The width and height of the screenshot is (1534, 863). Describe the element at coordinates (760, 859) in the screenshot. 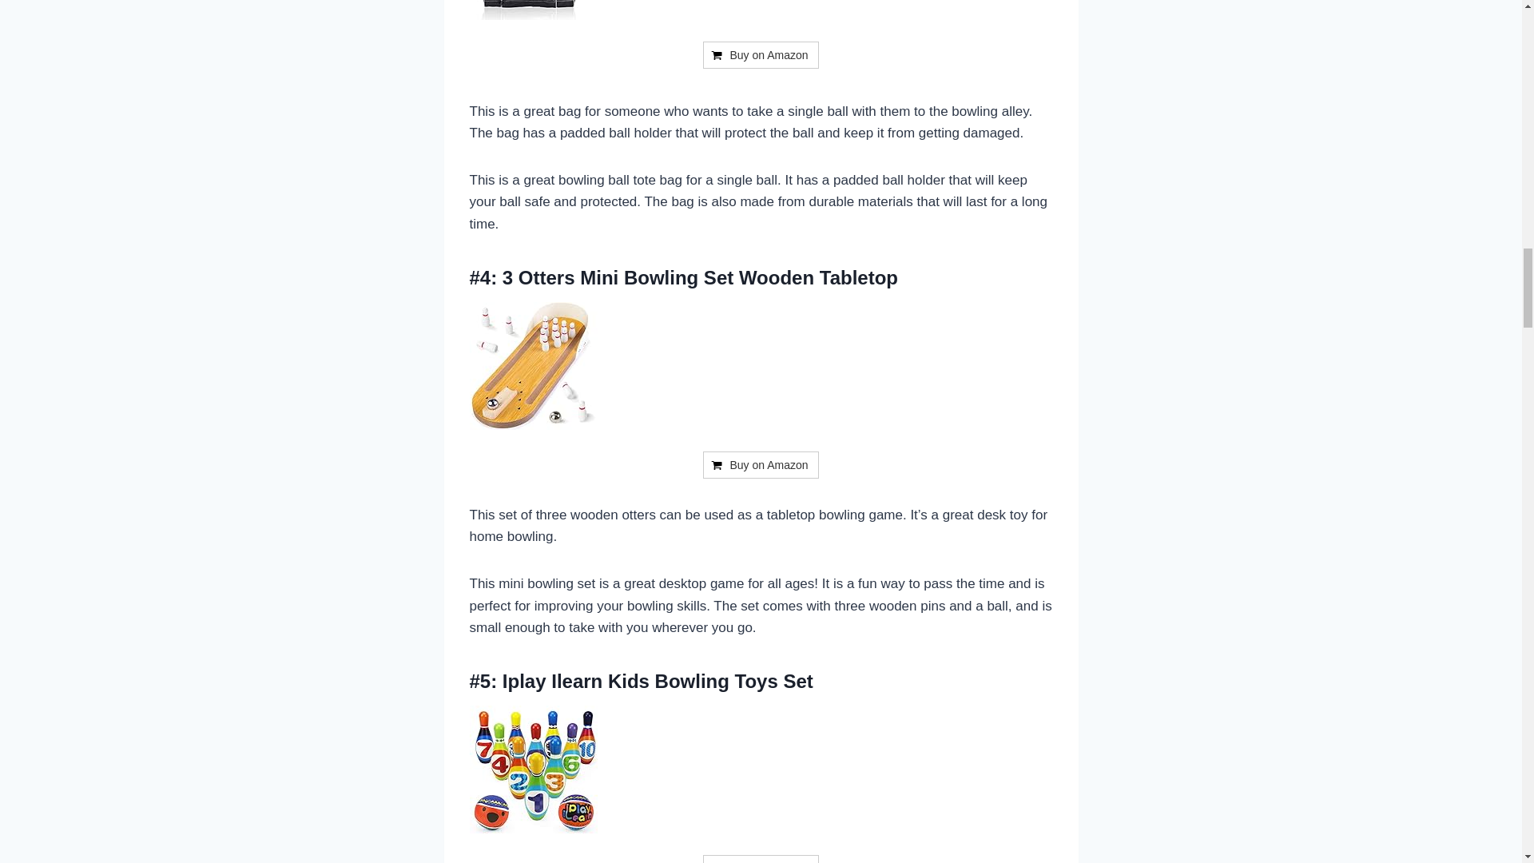

I see `Buy on Amazon` at that location.